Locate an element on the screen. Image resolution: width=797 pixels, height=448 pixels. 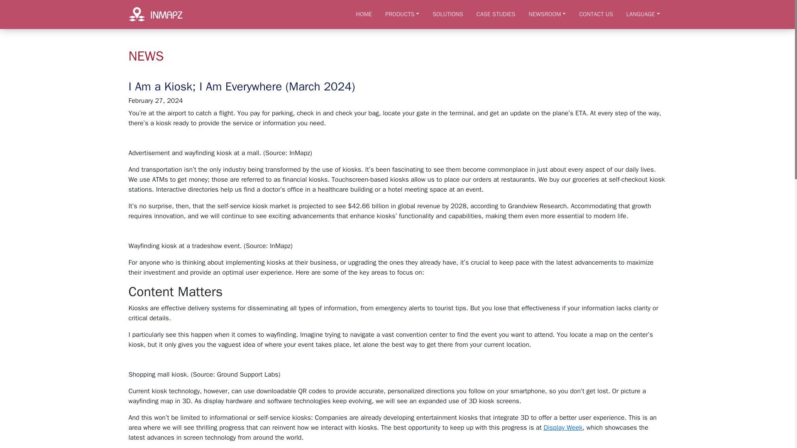
LANGUAGE is located at coordinates (643, 14).